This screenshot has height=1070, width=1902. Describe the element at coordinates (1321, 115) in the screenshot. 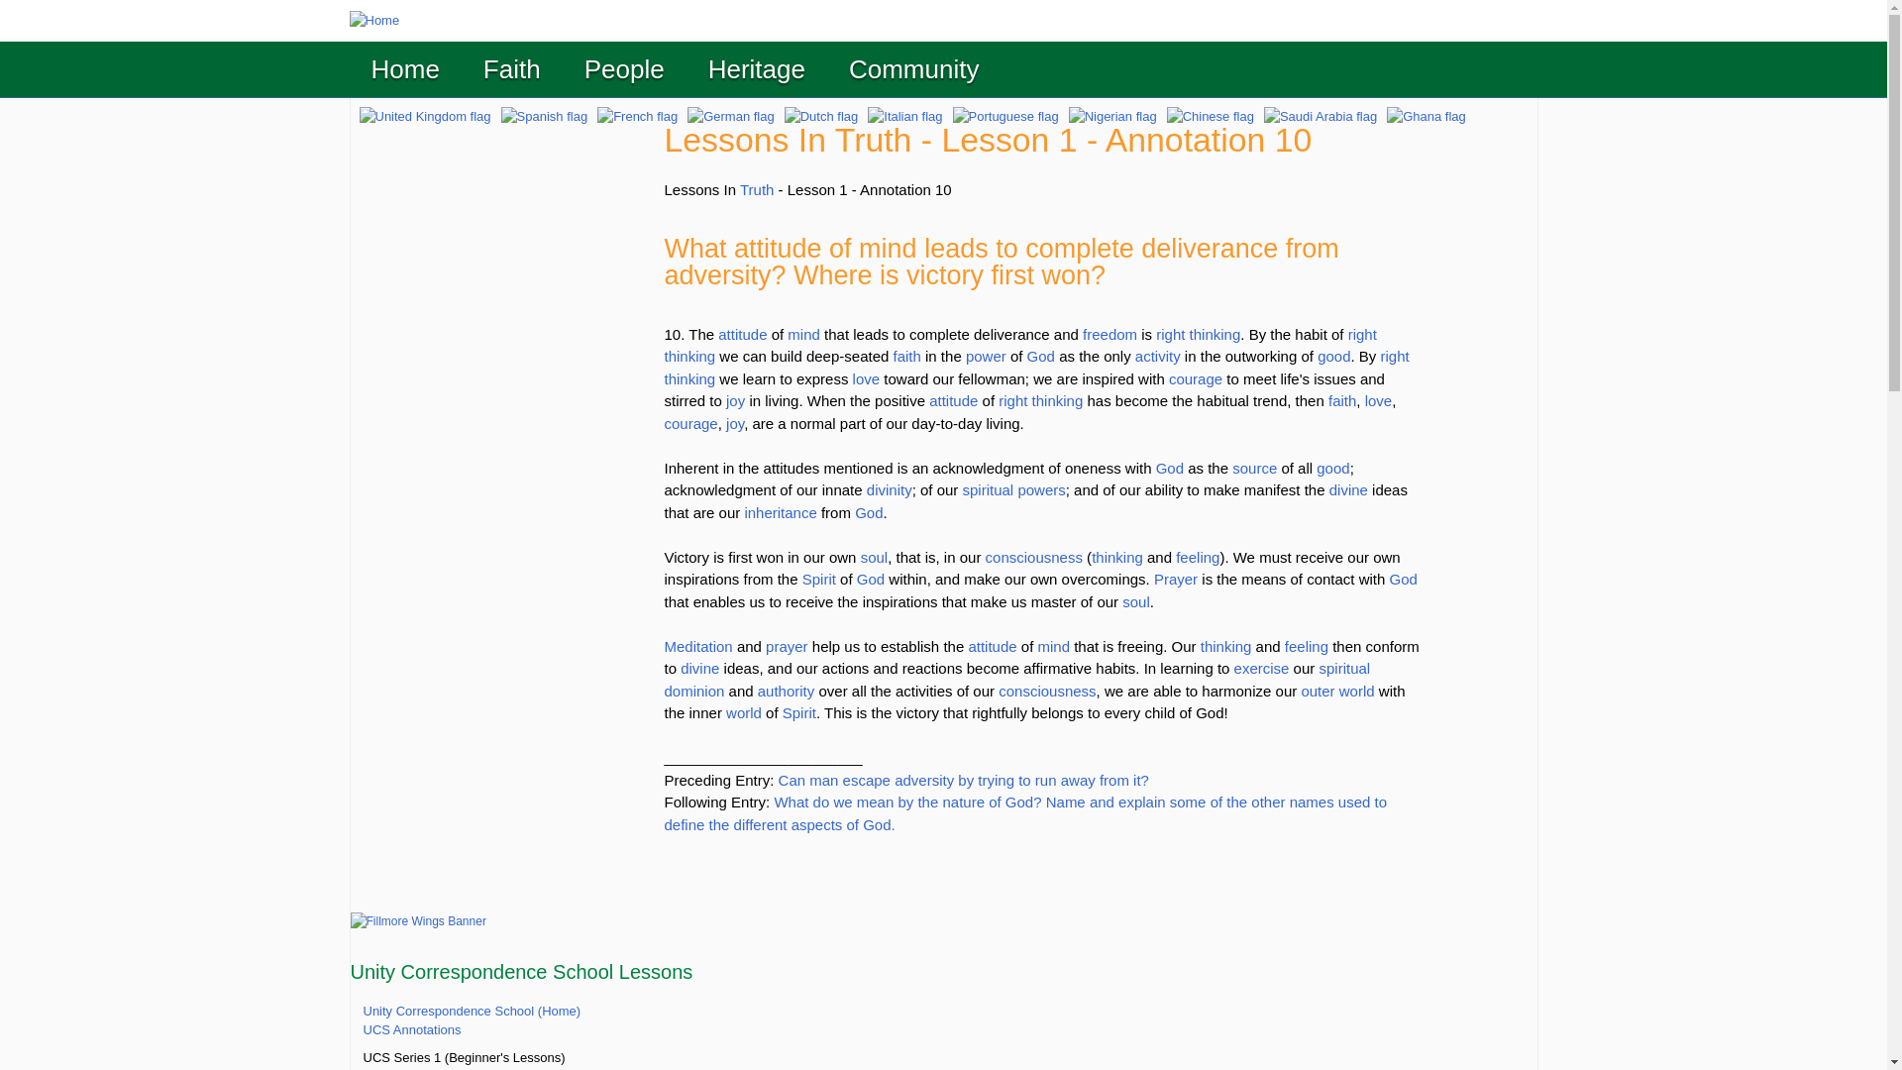

I see `Arabic` at that location.